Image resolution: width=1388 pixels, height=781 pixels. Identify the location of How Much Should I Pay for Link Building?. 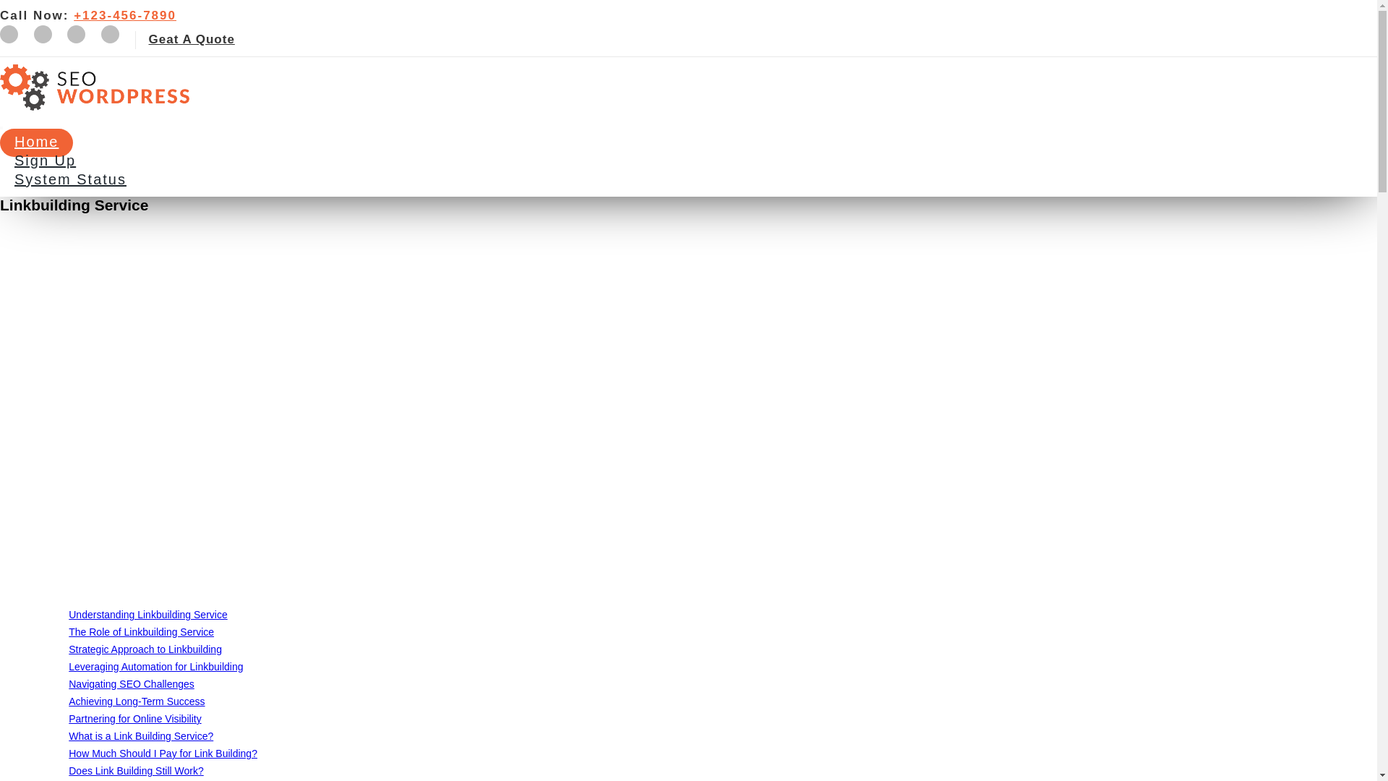
(162, 753).